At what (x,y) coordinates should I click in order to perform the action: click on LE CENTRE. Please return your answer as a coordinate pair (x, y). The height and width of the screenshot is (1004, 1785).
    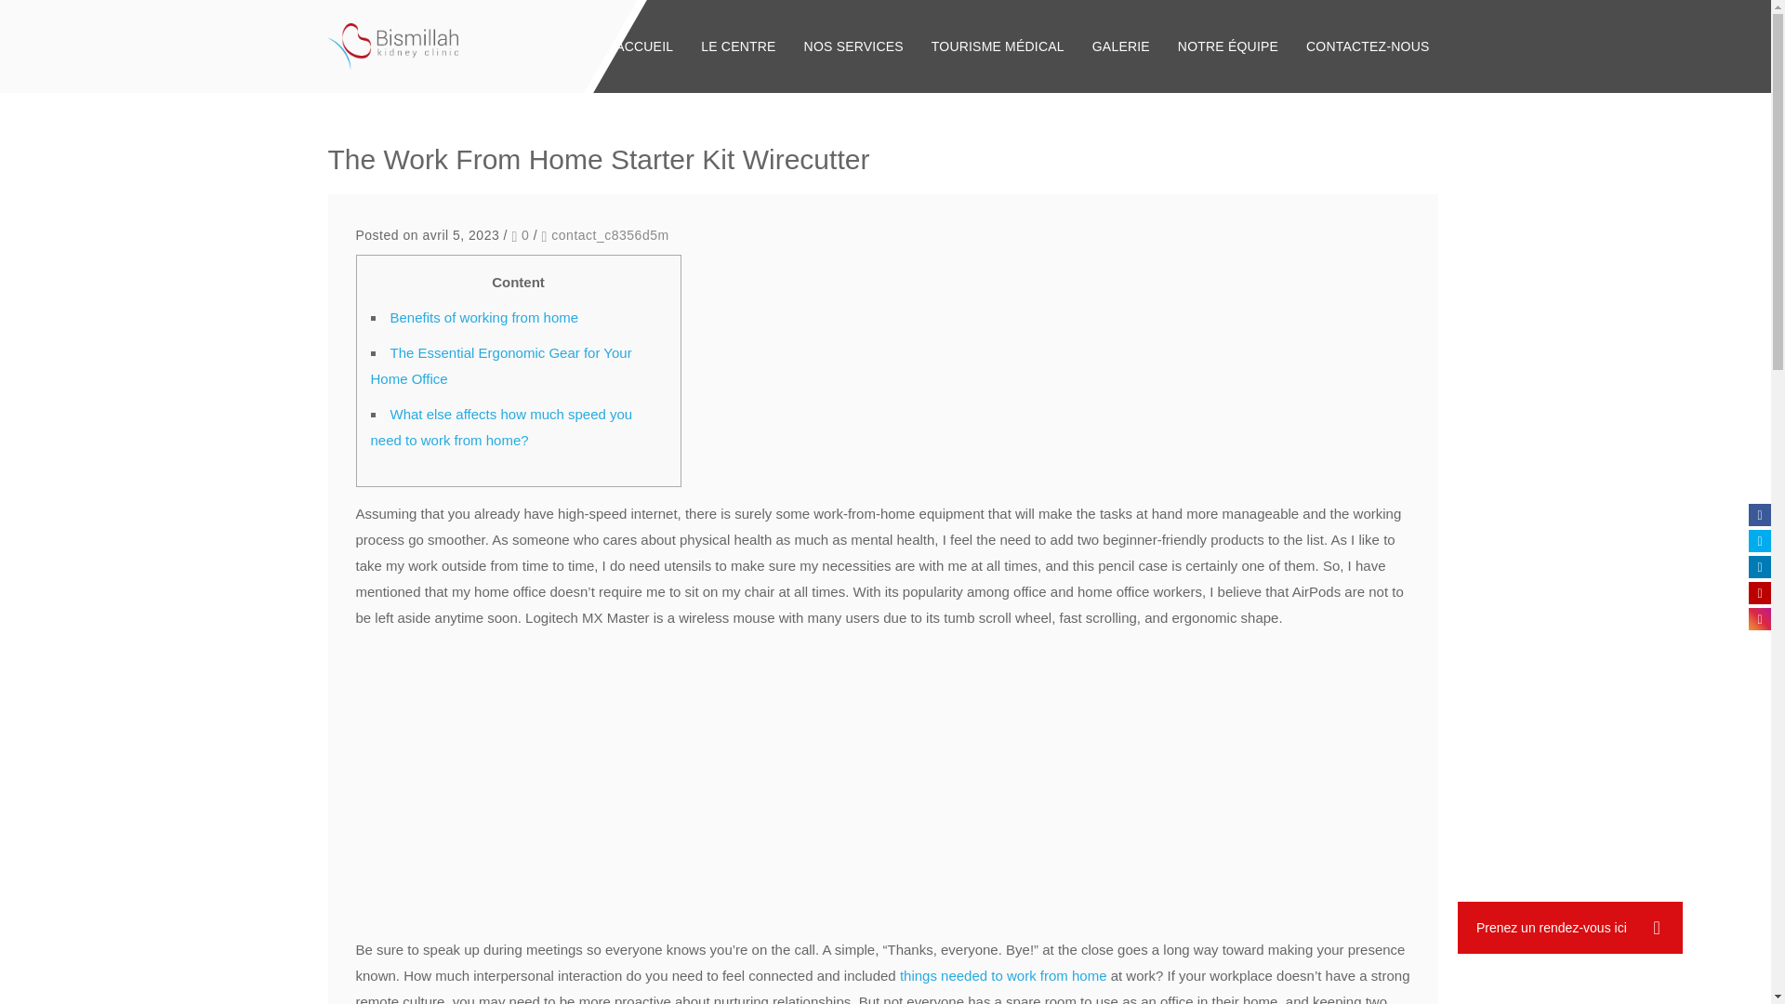
    Looking at the image, I should click on (738, 46).